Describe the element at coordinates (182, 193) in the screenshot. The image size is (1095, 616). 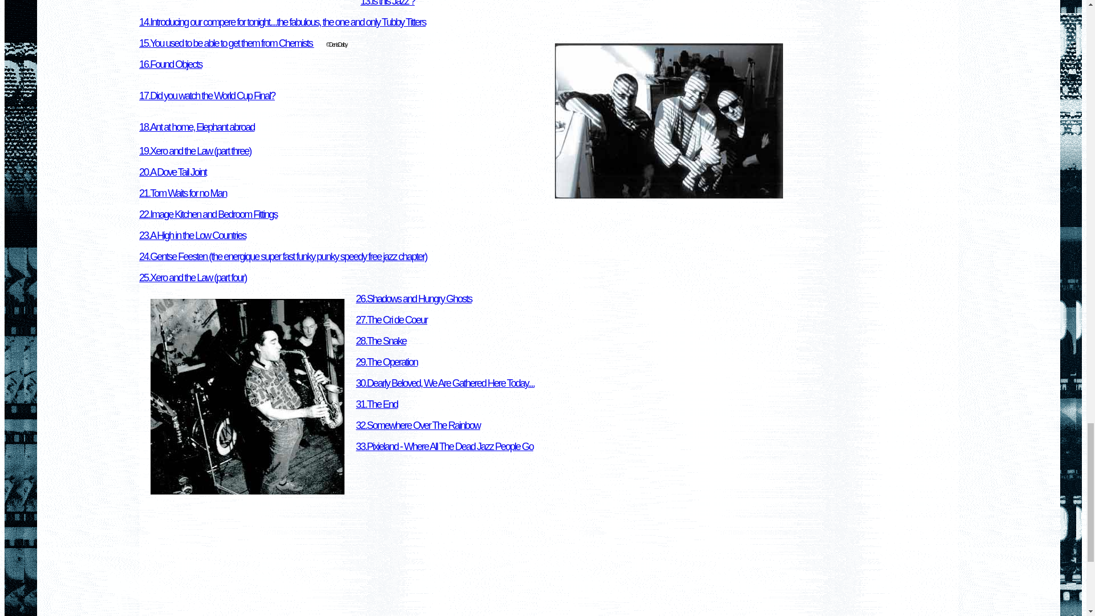
I see `21.Tom Waits for no Man` at that location.